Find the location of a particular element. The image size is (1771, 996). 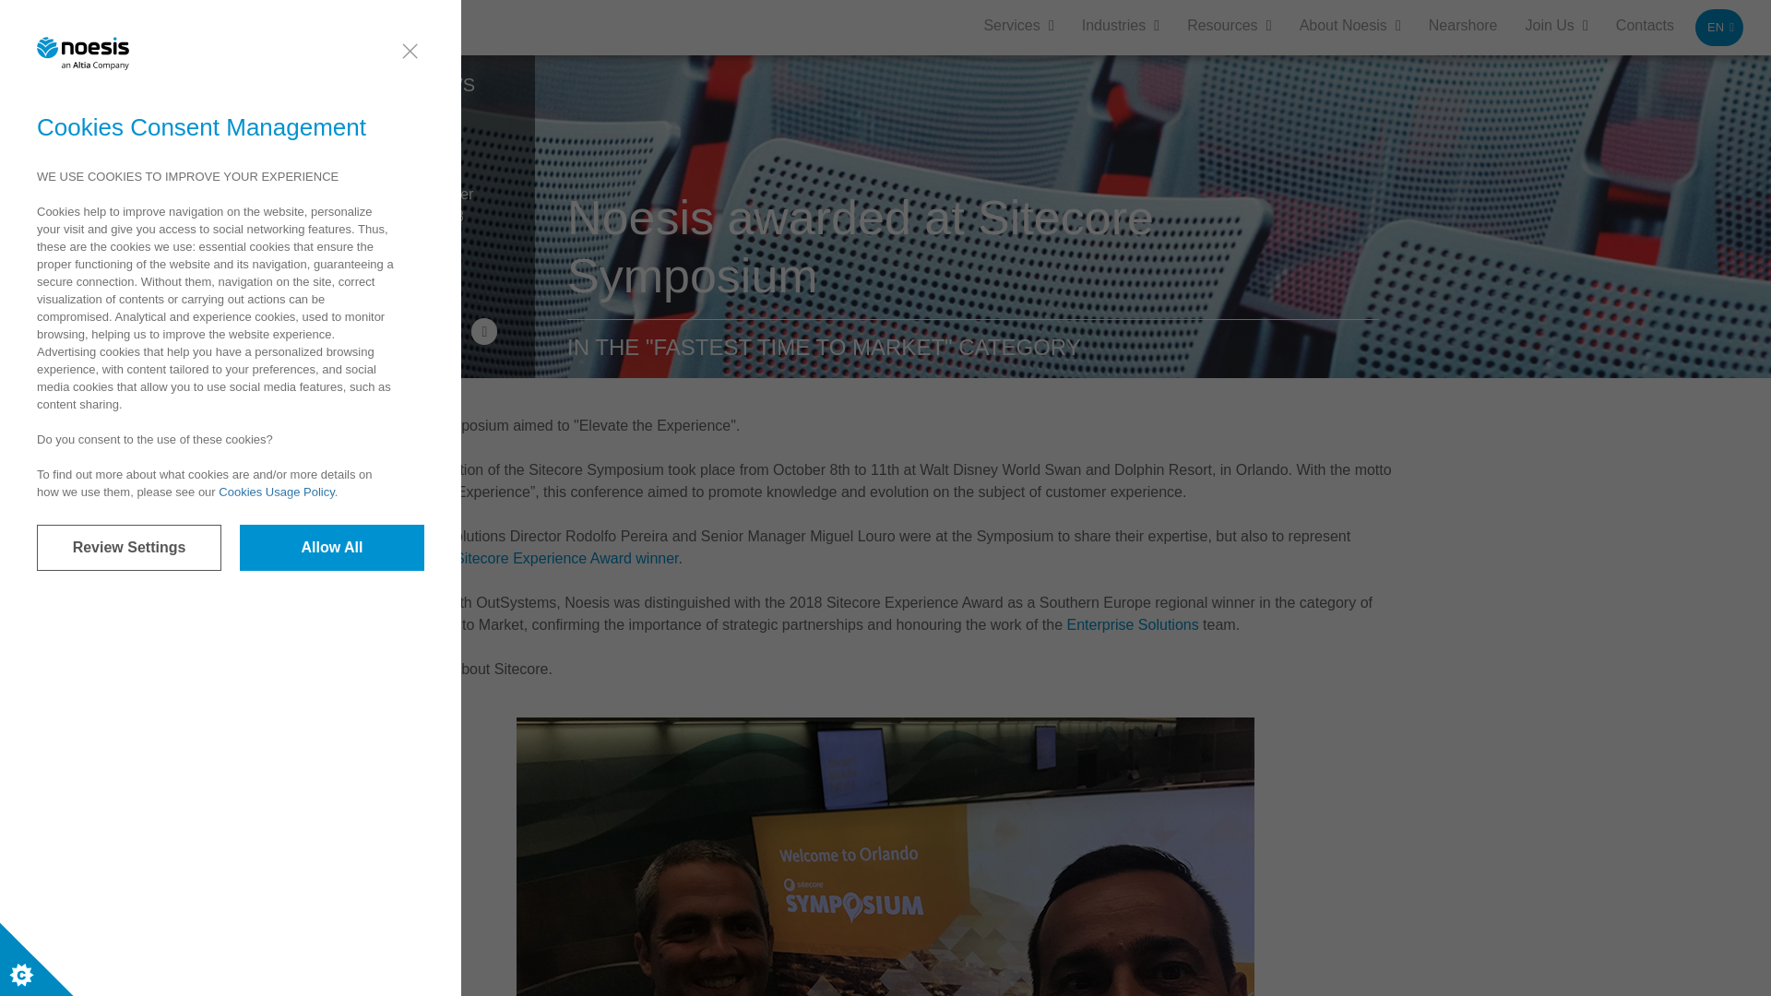

logo is located at coordinates (148, 27).